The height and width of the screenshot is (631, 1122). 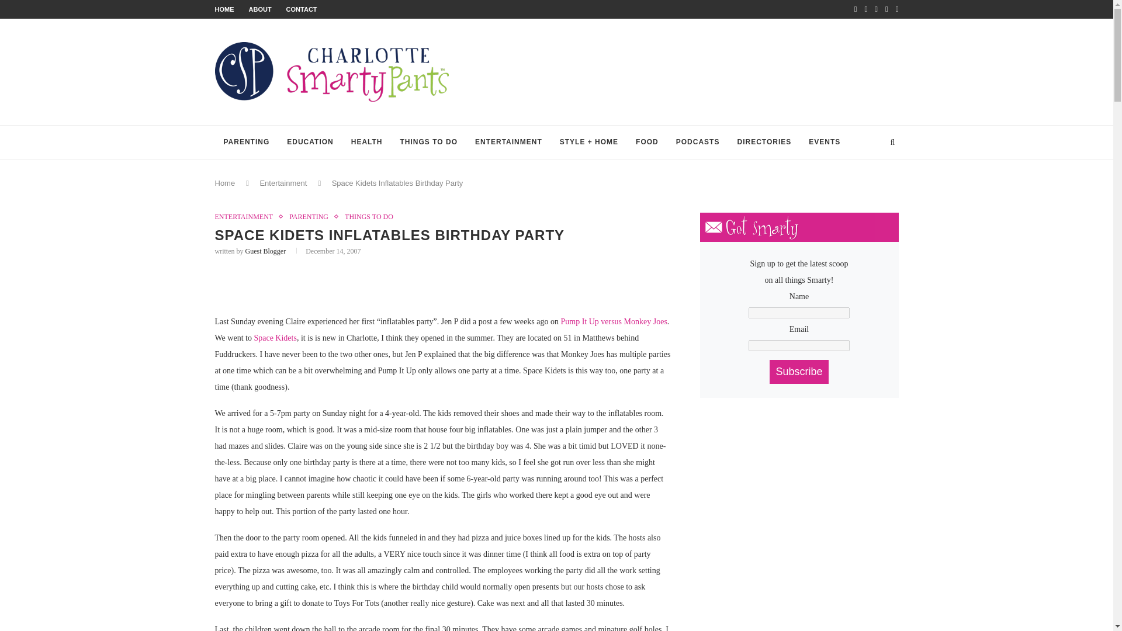 I want to click on ENTERTAINMENT, so click(x=508, y=143).